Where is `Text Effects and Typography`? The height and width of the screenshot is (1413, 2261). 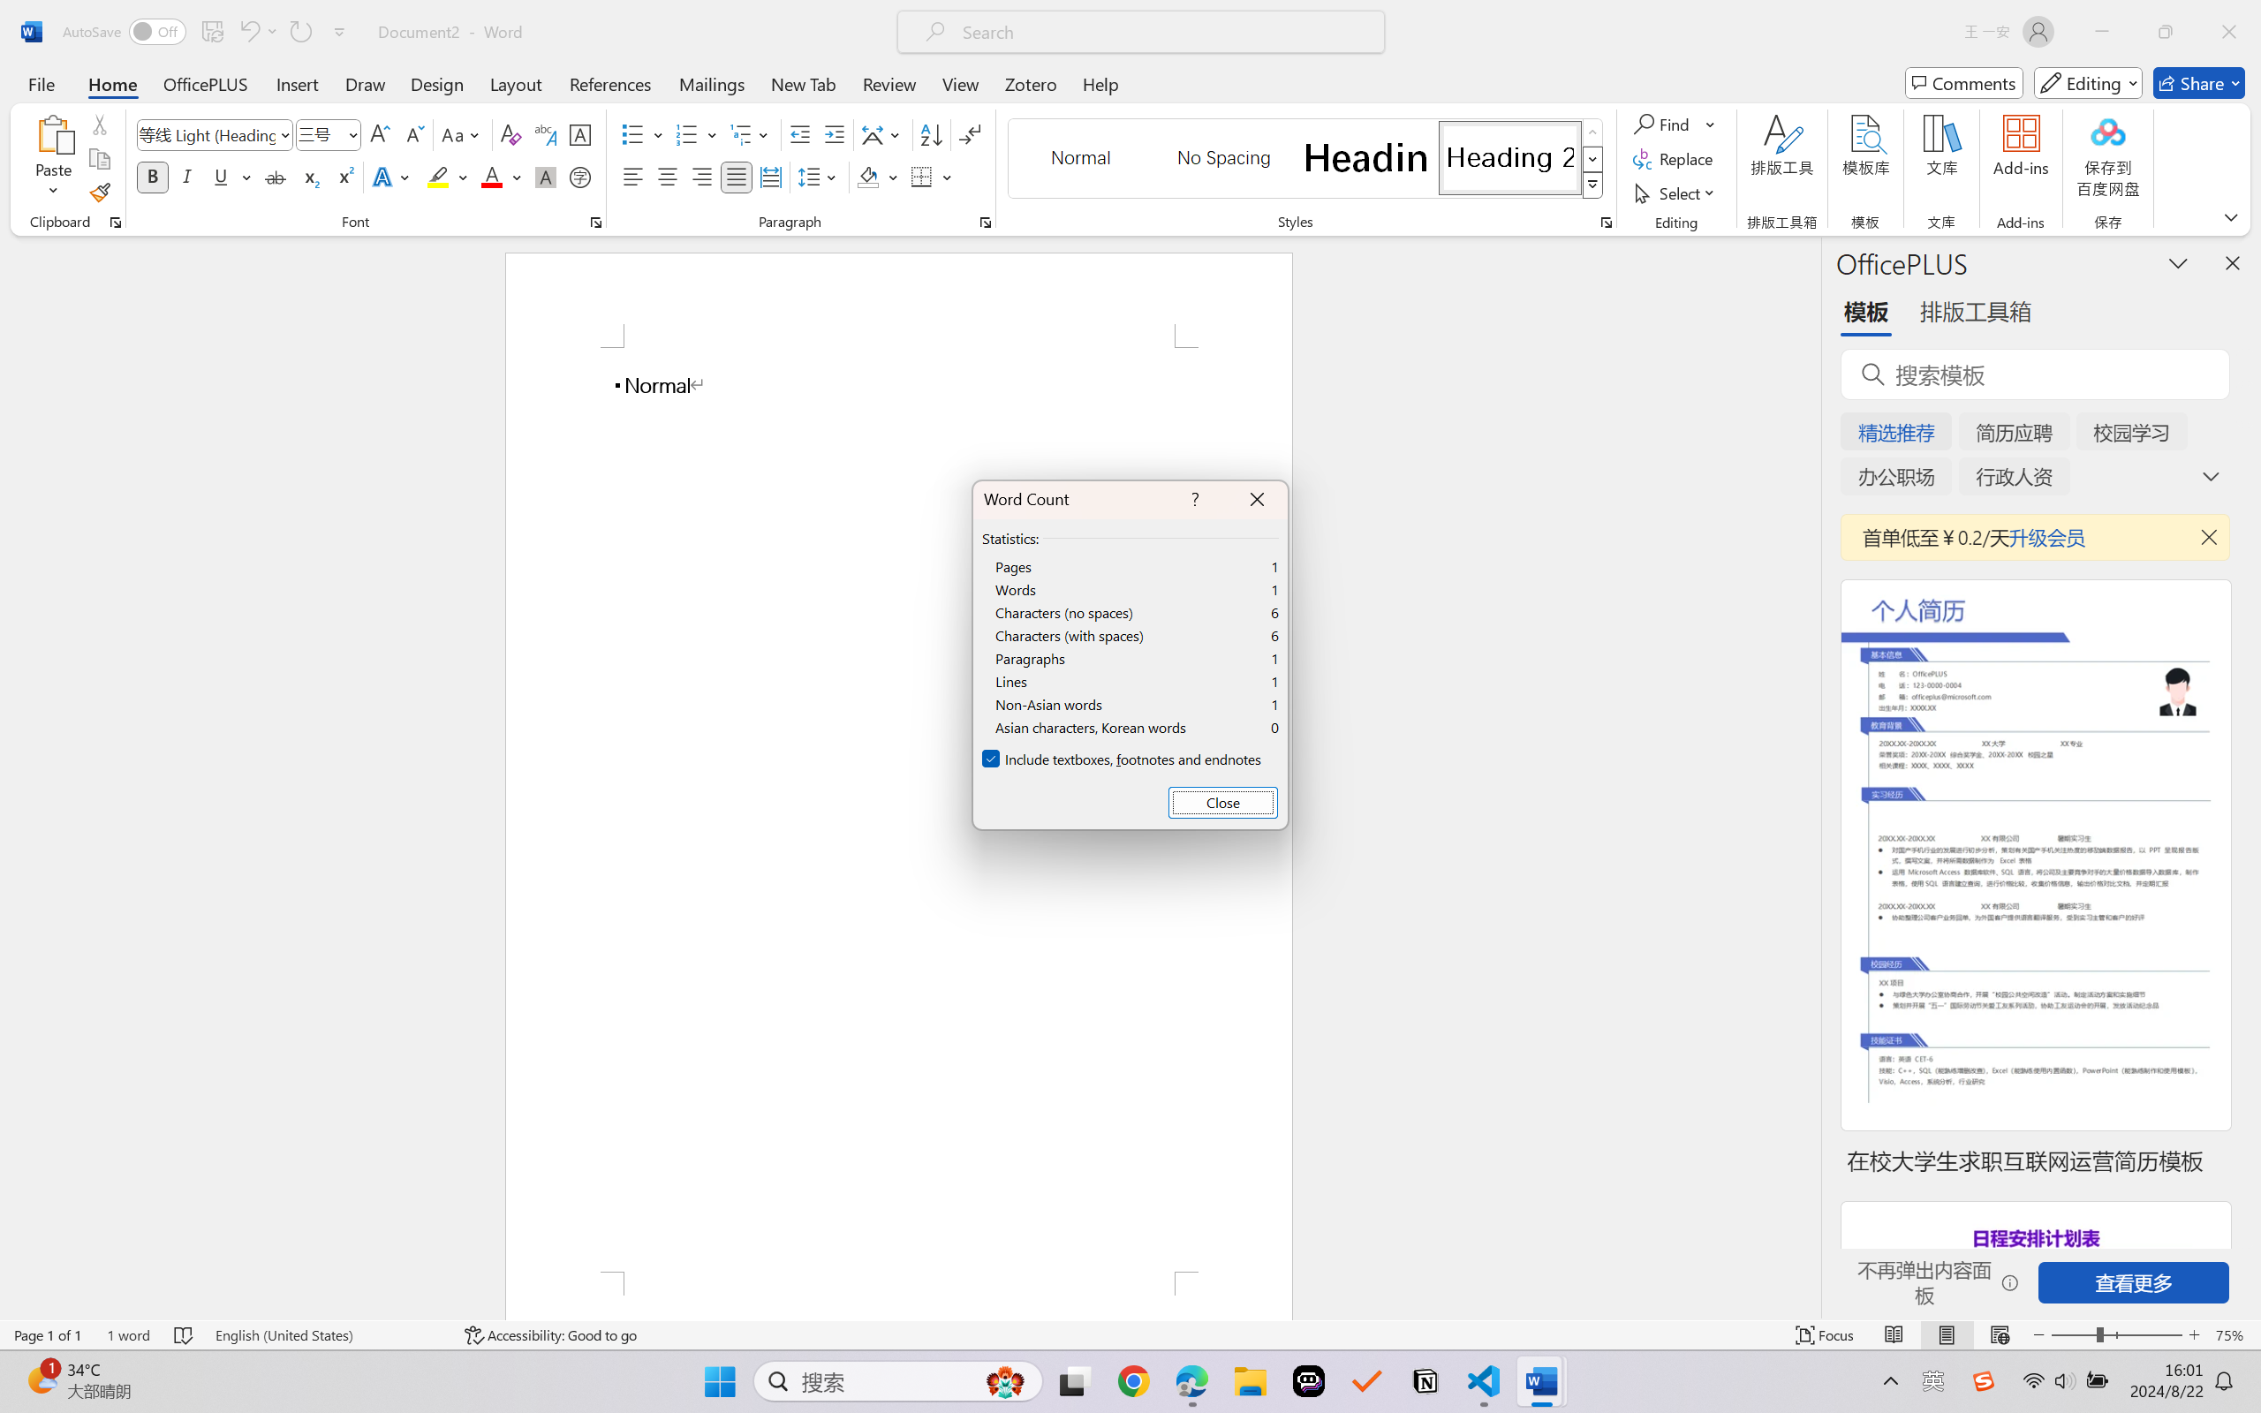
Text Effects and Typography is located at coordinates (393, 177).